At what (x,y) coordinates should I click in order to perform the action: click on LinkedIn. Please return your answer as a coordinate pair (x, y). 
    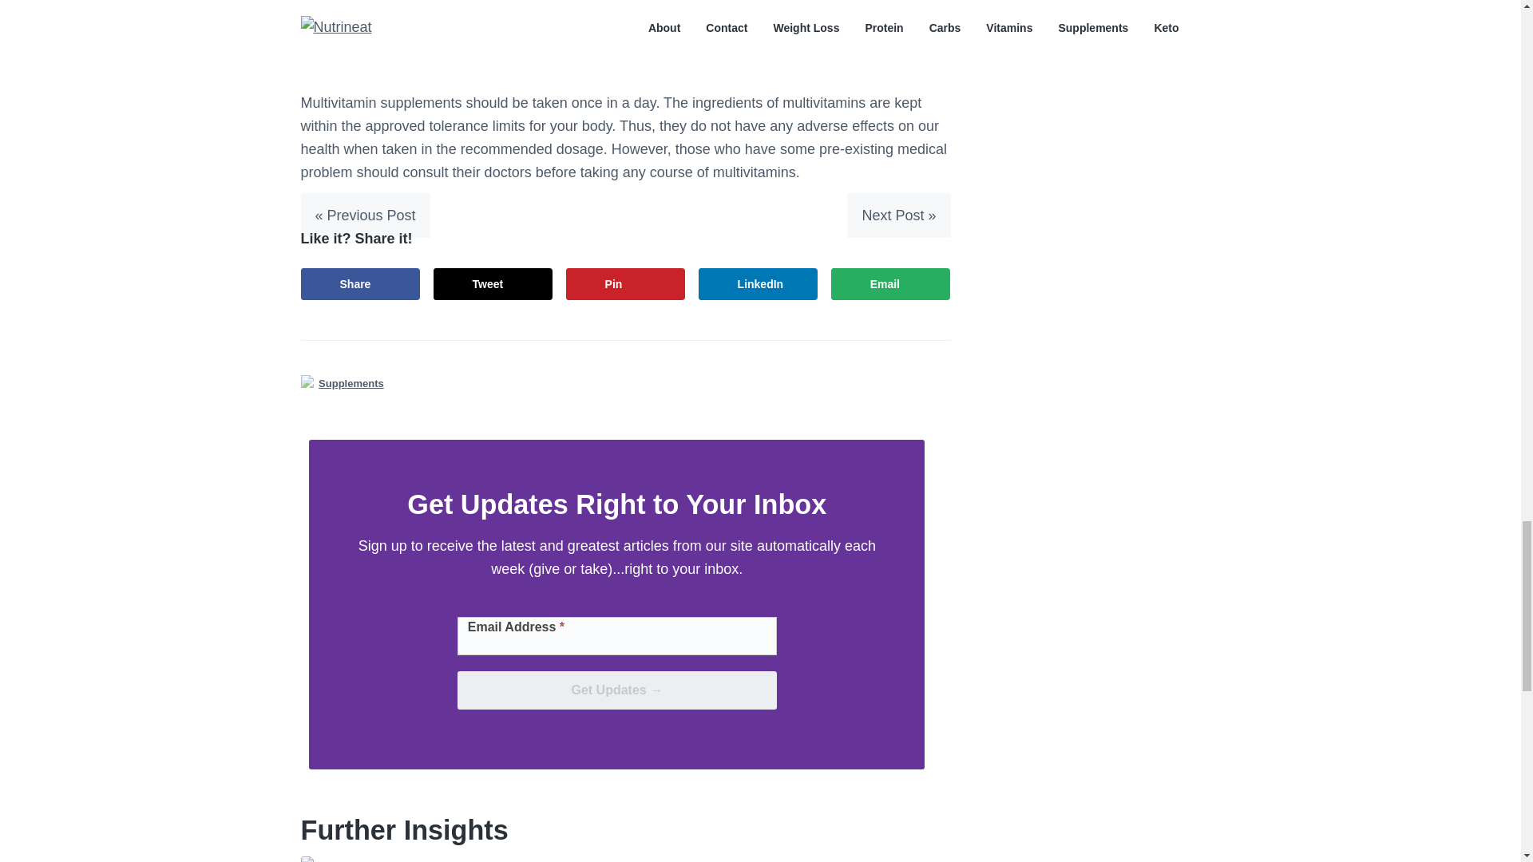
    Looking at the image, I should click on (759, 283).